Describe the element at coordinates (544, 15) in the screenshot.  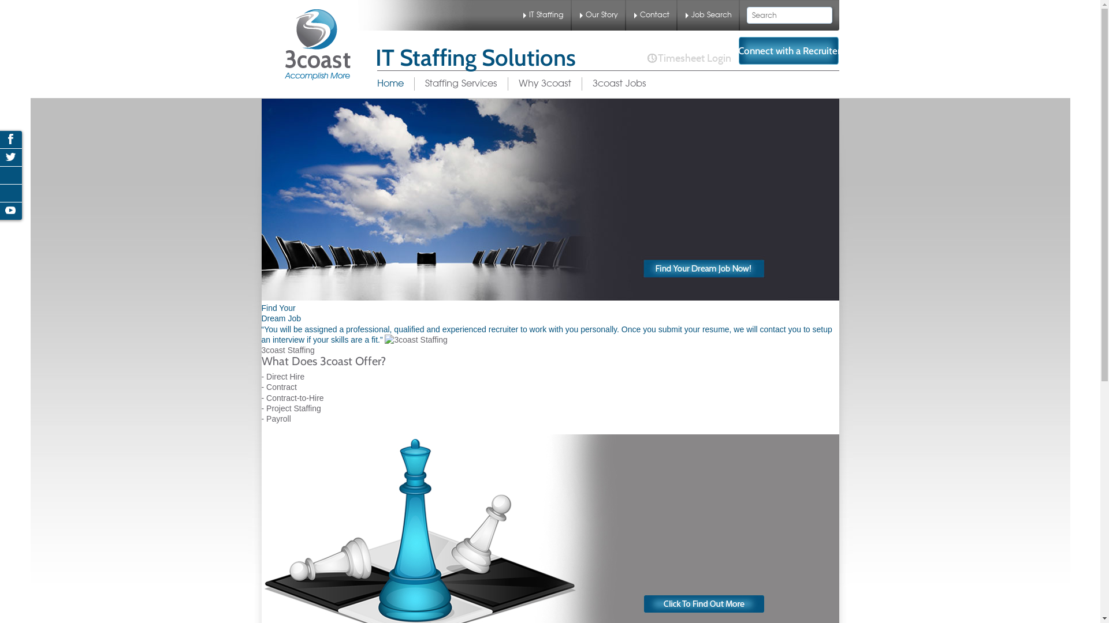
I see `IT Staffing` at that location.